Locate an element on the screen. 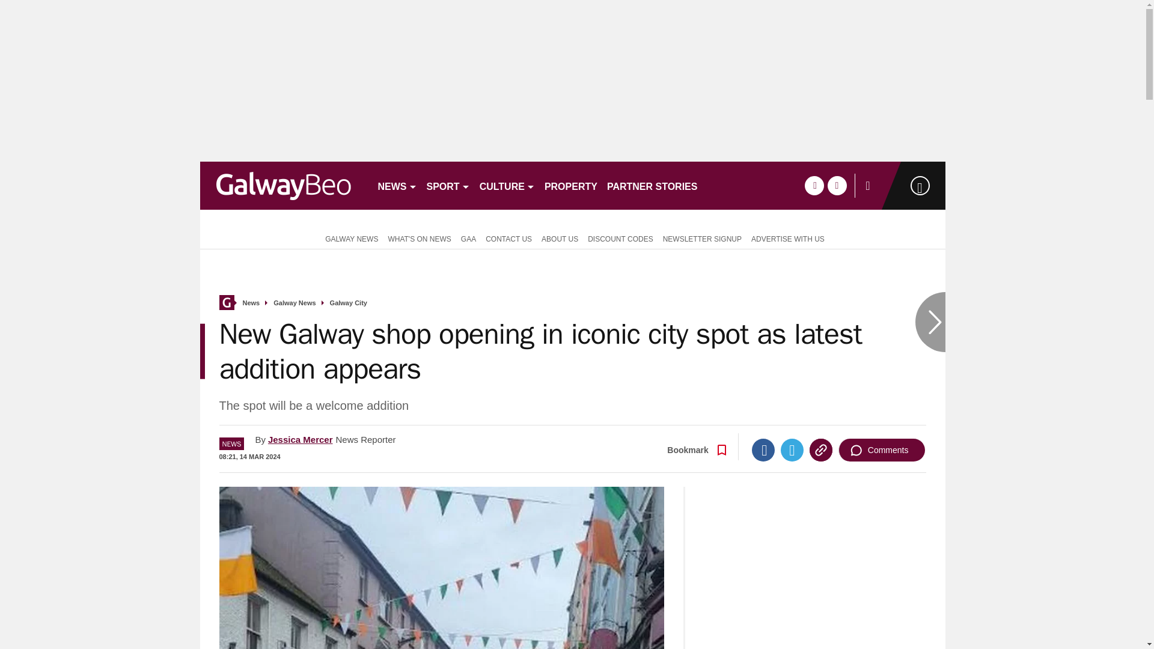  galwaybeo is located at coordinates (283, 185).